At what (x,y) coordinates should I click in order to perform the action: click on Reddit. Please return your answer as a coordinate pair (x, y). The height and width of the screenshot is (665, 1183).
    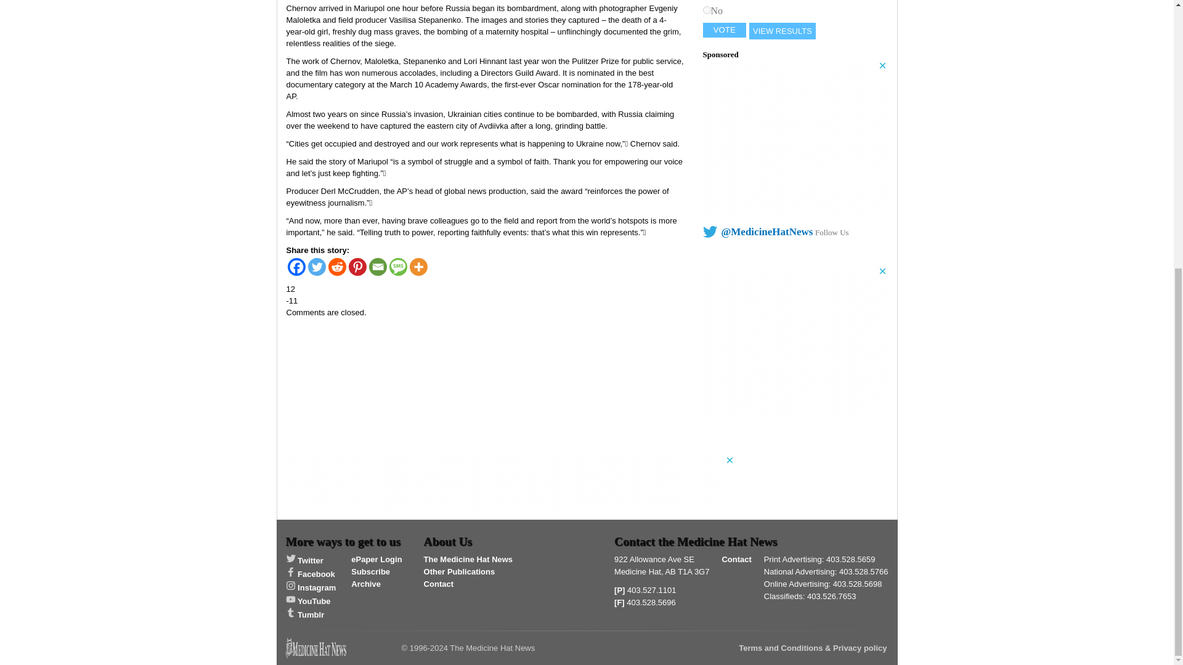
    Looking at the image, I should click on (336, 267).